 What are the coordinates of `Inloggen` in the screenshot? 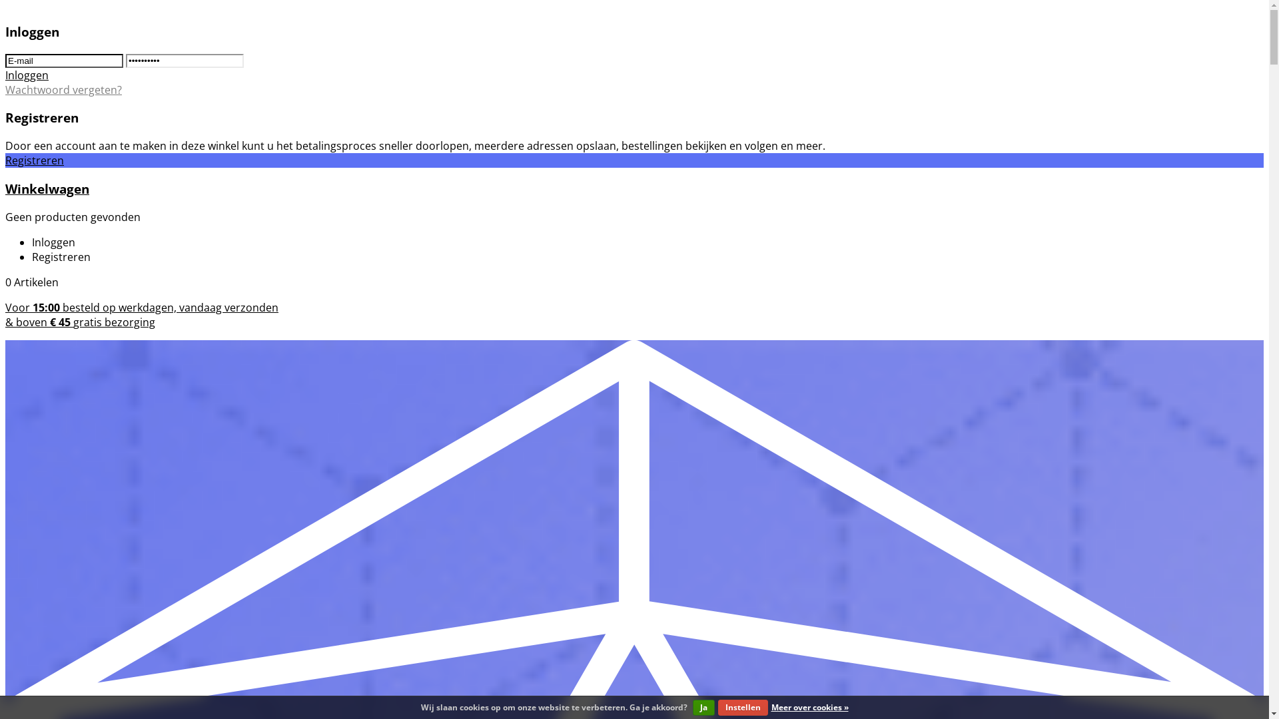 It's located at (27, 75).